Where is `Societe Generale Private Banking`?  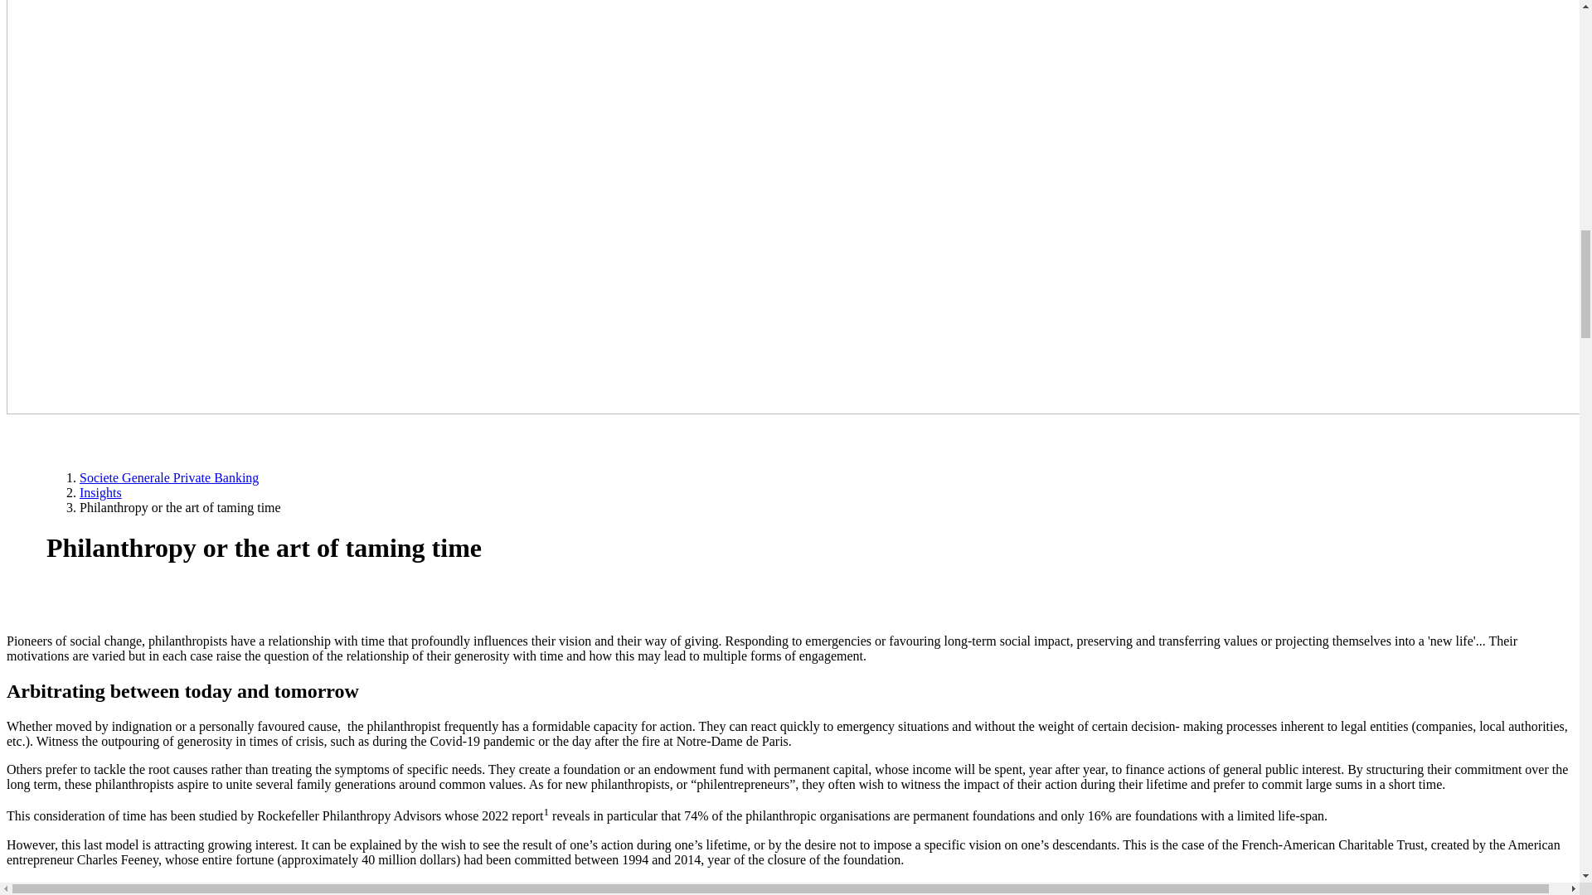
Societe Generale Private Banking is located at coordinates (169, 477).